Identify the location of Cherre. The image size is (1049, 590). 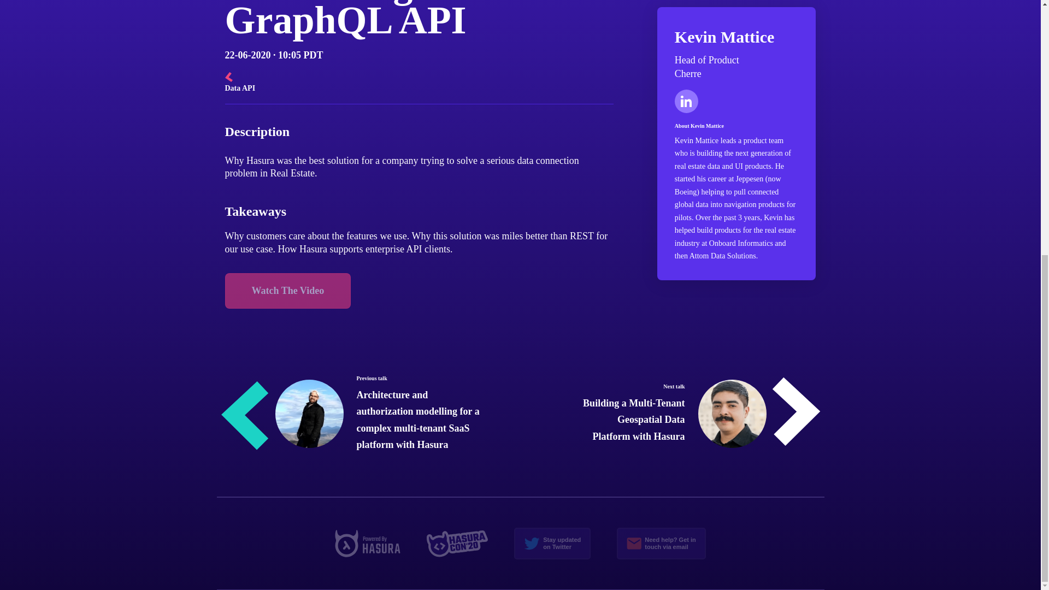
(288, 291).